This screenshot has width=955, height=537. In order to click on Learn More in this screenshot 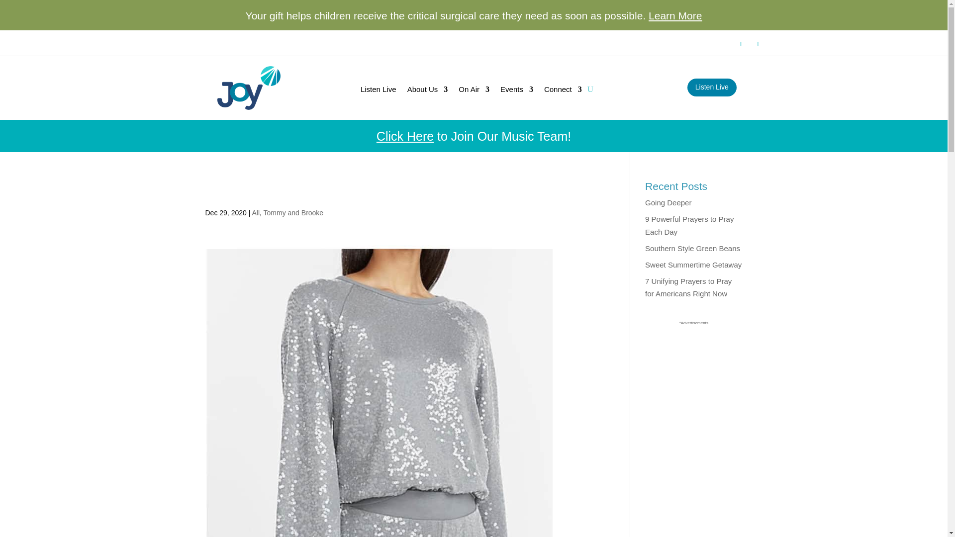, I will do `click(675, 16)`.